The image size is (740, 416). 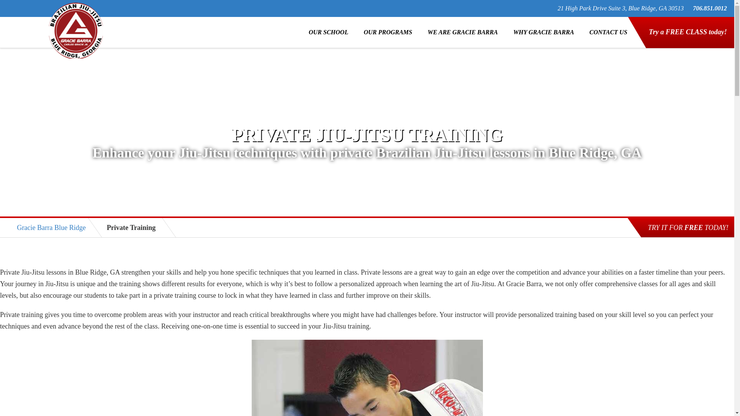 I want to click on TRY IT FOR FREE TODAY!, so click(x=688, y=227).